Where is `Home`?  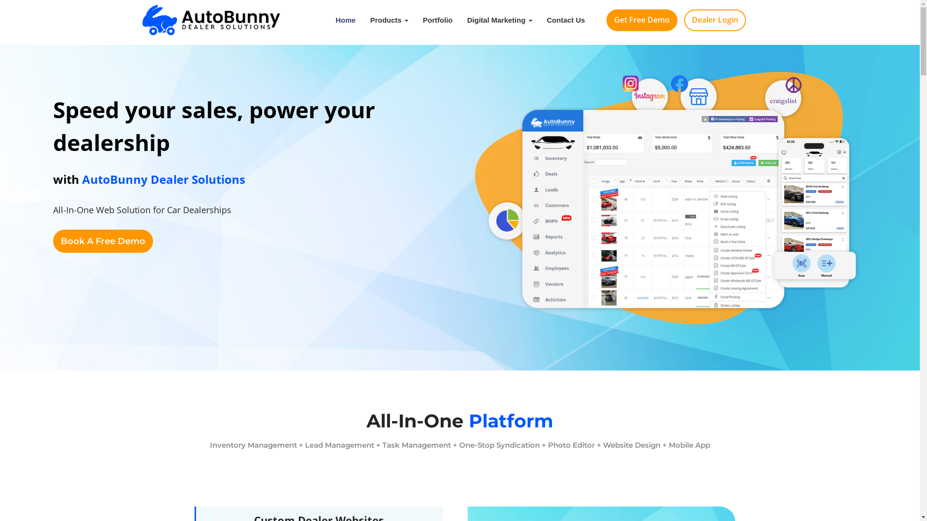
Home is located at coordinates (346, 20).